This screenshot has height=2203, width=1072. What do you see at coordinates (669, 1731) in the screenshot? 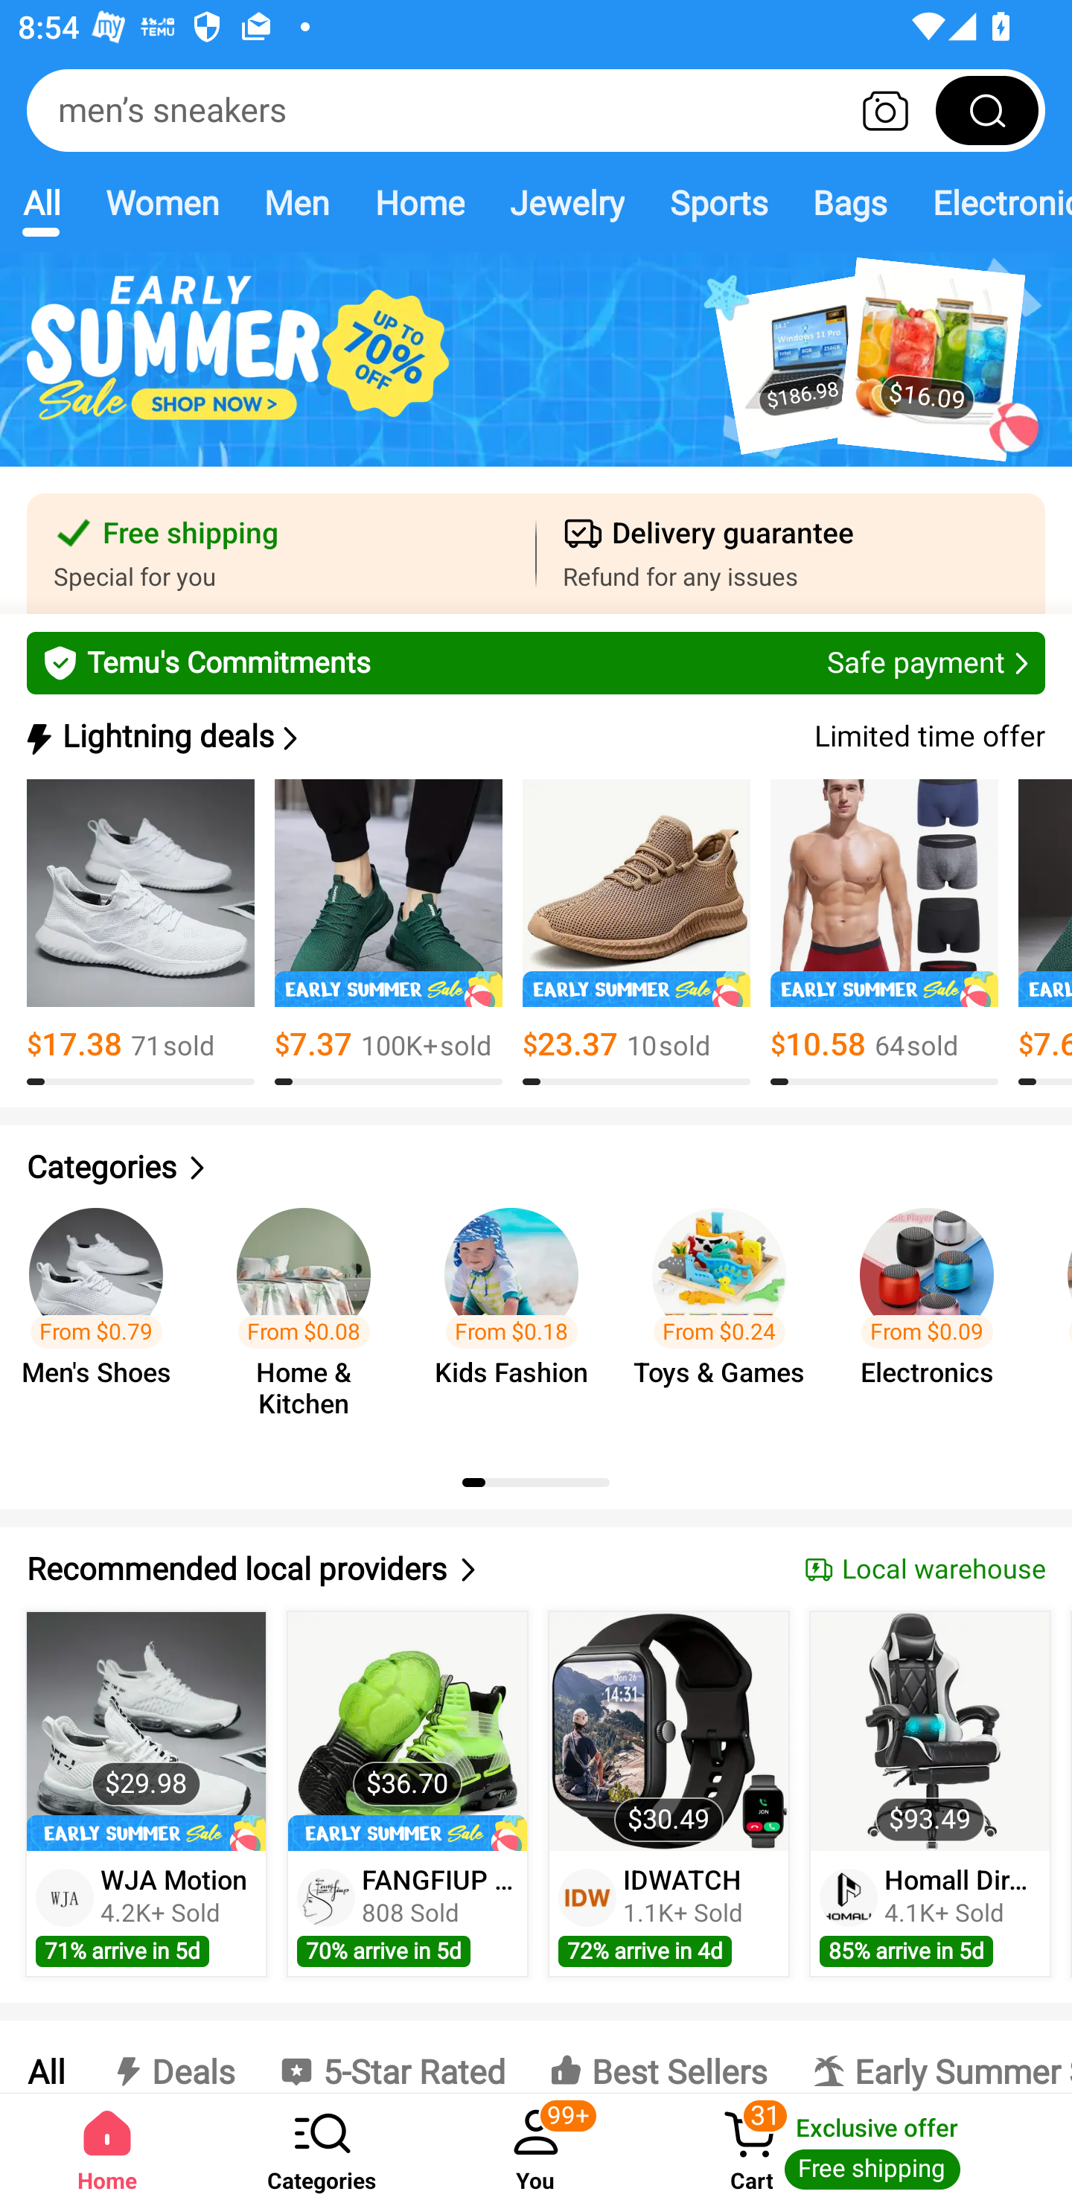
I see `$30.49` at bounding box center [669, 1731].